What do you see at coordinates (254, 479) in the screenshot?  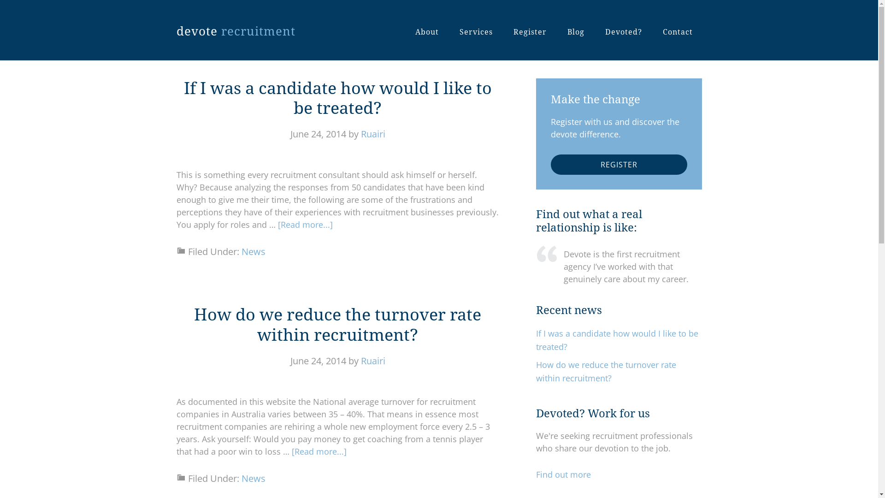 I see `News` at bounding box center [254, 479].